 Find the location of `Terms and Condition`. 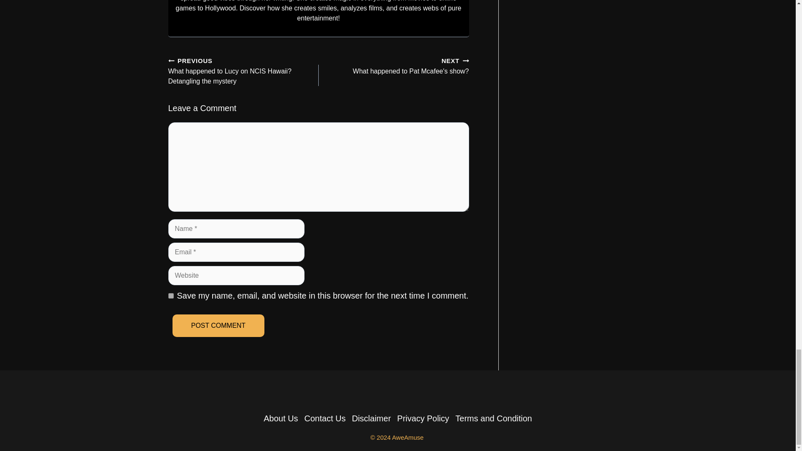

Terms and Condition is located at coordinates (218, 325).